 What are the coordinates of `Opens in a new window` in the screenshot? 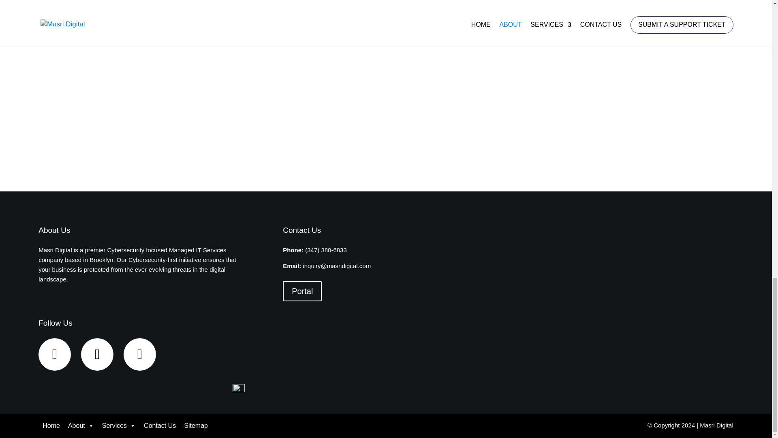 It's located at (716, 425).